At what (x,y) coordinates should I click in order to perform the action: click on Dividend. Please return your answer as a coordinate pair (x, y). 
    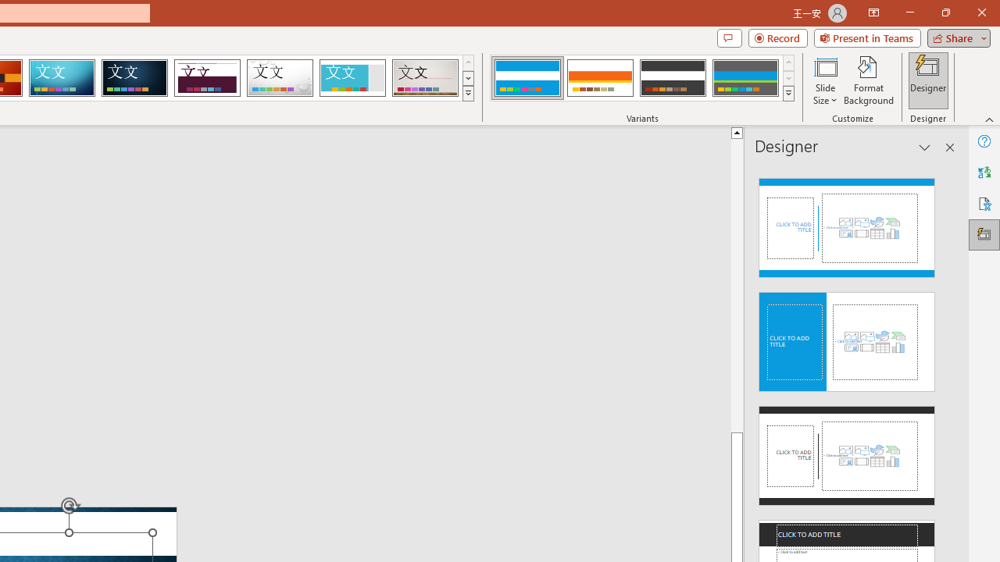
    Looking at the image, I should click on (207, 78).